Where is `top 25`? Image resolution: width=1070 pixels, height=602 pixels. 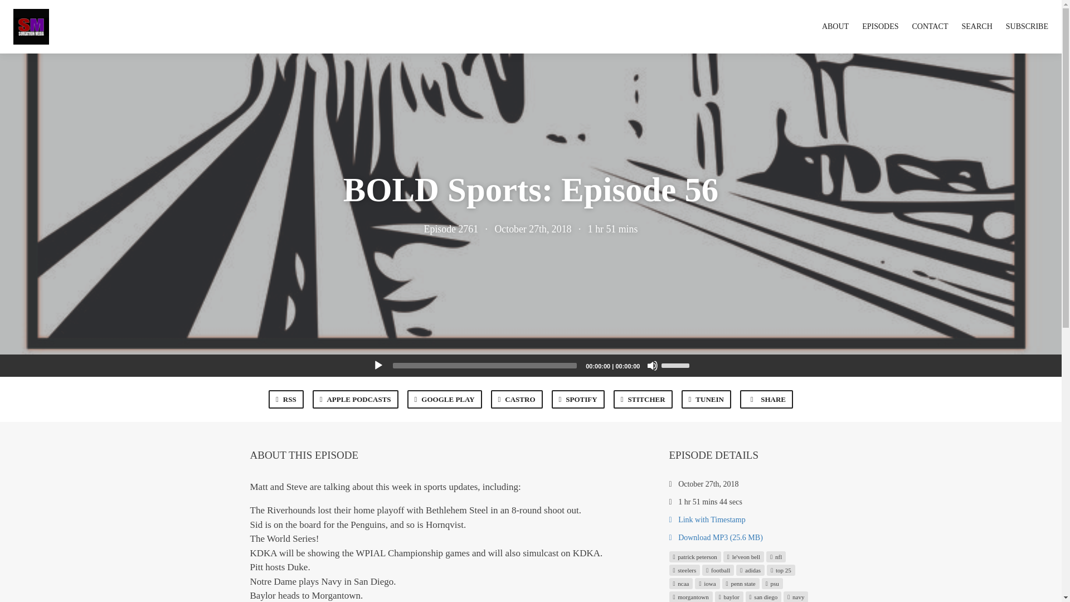 top 25 is located at coordinates (781, 570).